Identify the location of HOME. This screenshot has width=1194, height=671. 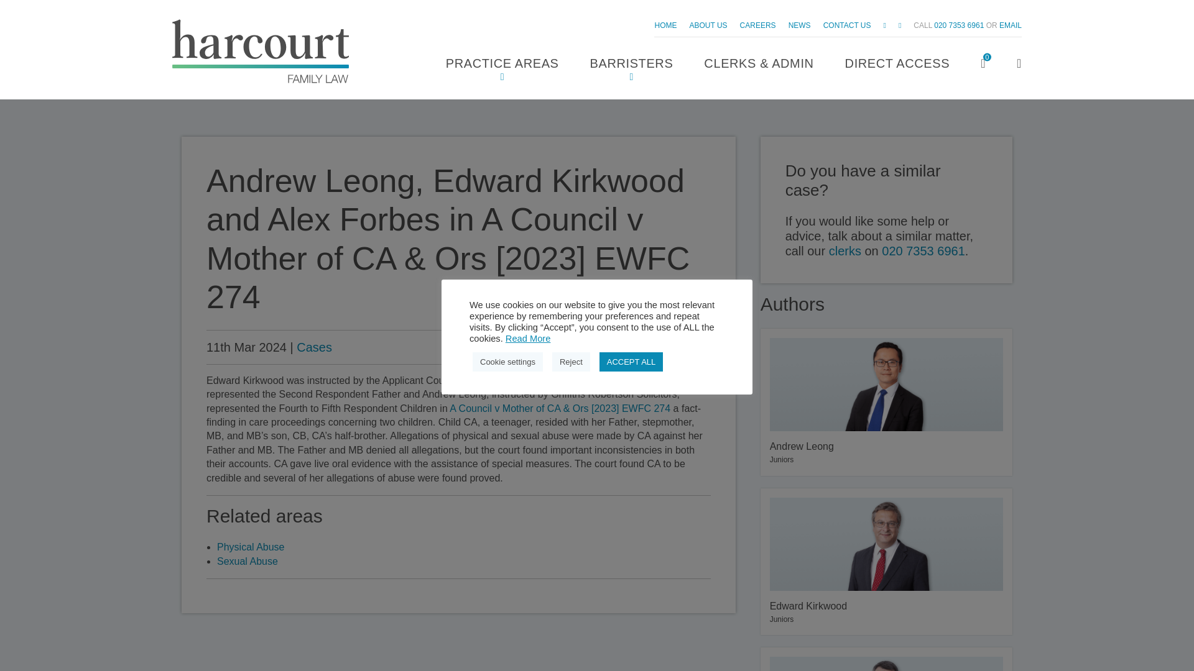
(665, 25).